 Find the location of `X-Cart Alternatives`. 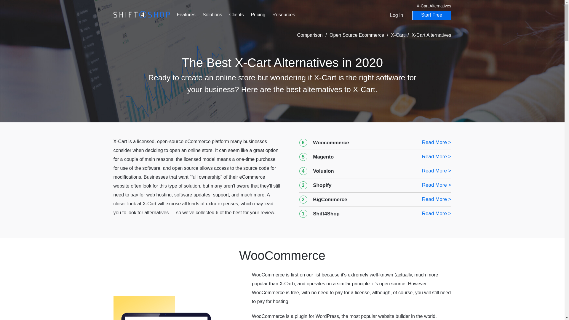

X-Cart Alternatives is located at coordinates (431, 35).